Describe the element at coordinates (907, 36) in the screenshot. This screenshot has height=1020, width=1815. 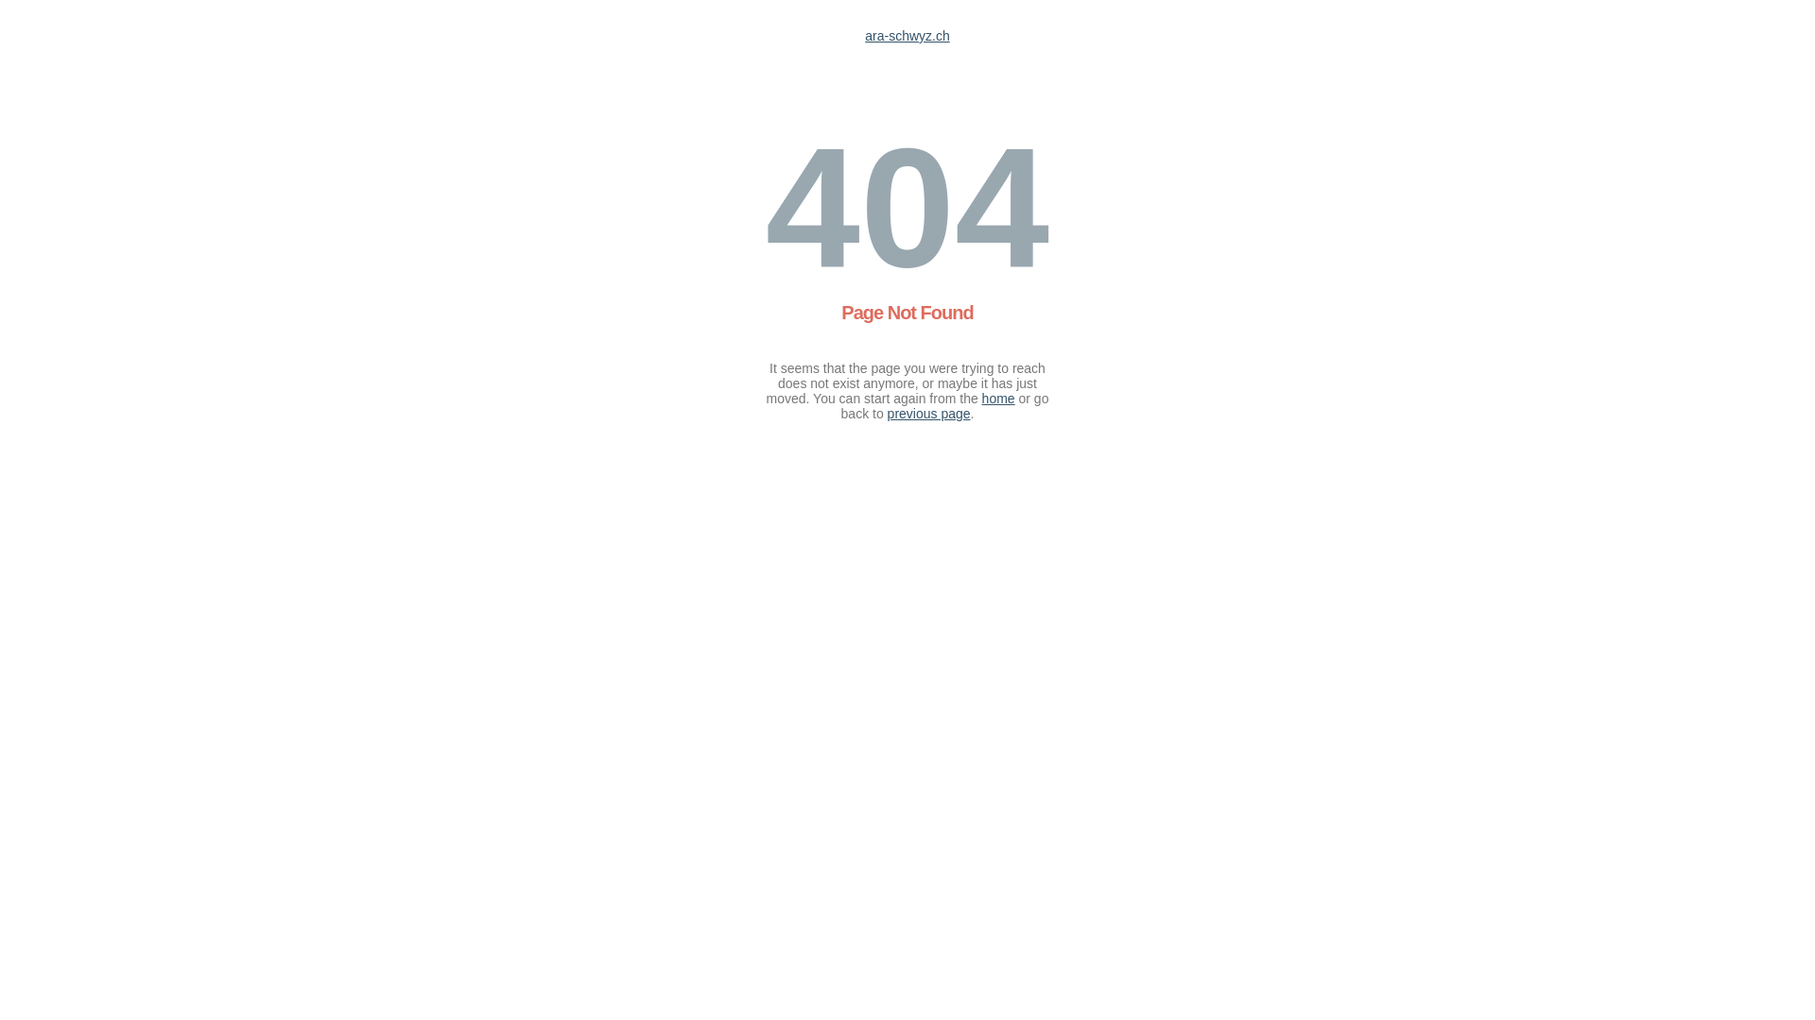
I see `ara-schwyz.ch` at that location.